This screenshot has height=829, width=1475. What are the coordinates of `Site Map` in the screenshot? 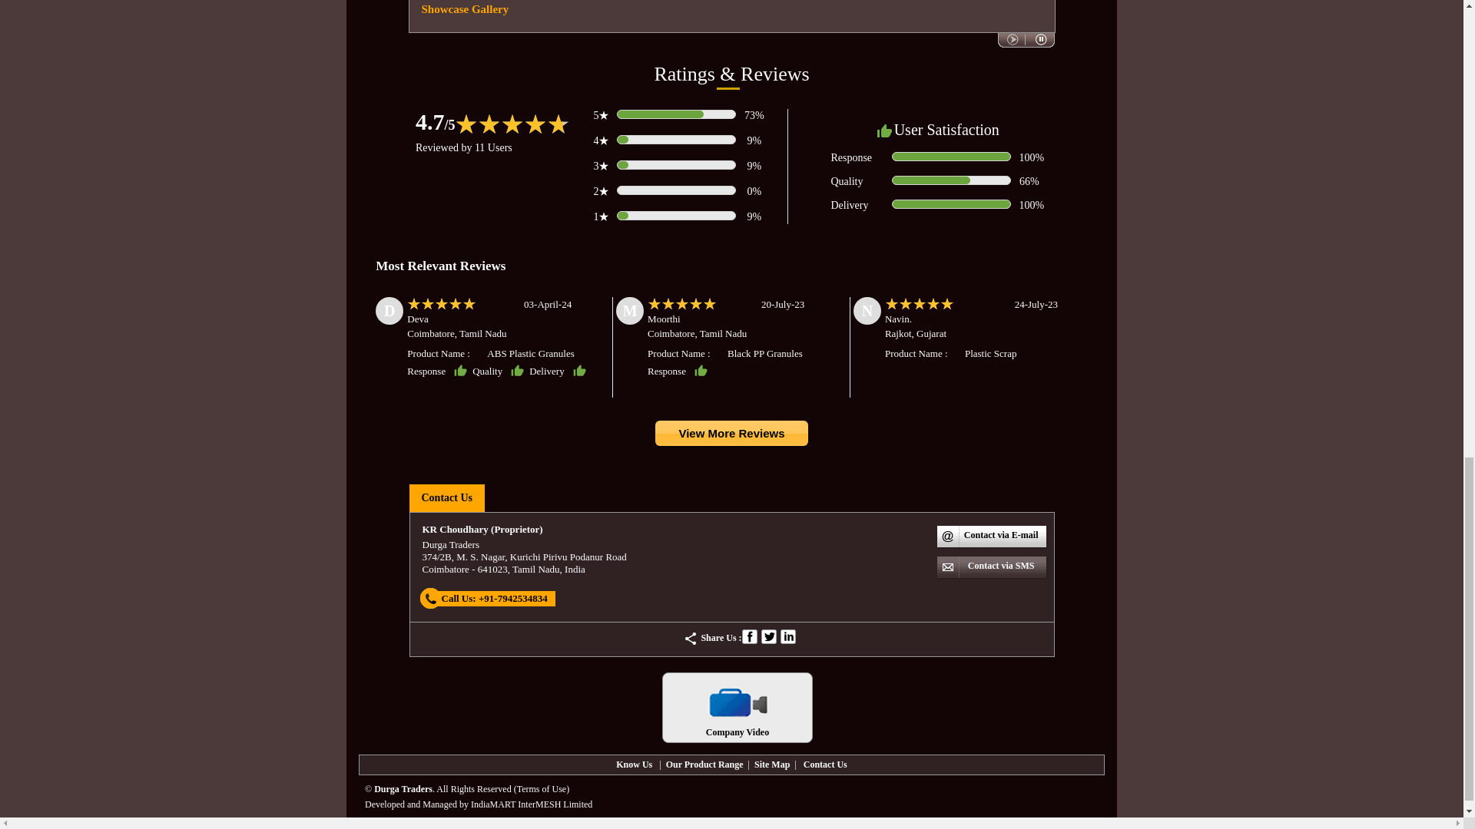 It's located at (771, 765).